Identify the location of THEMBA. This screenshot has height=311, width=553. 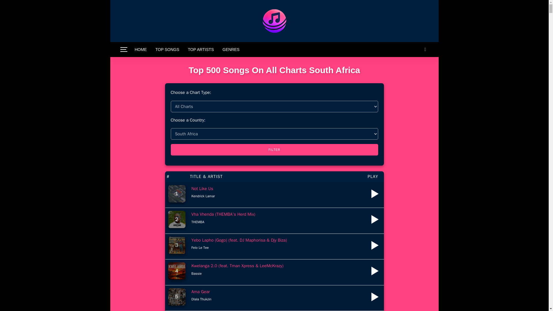
(198, 222).